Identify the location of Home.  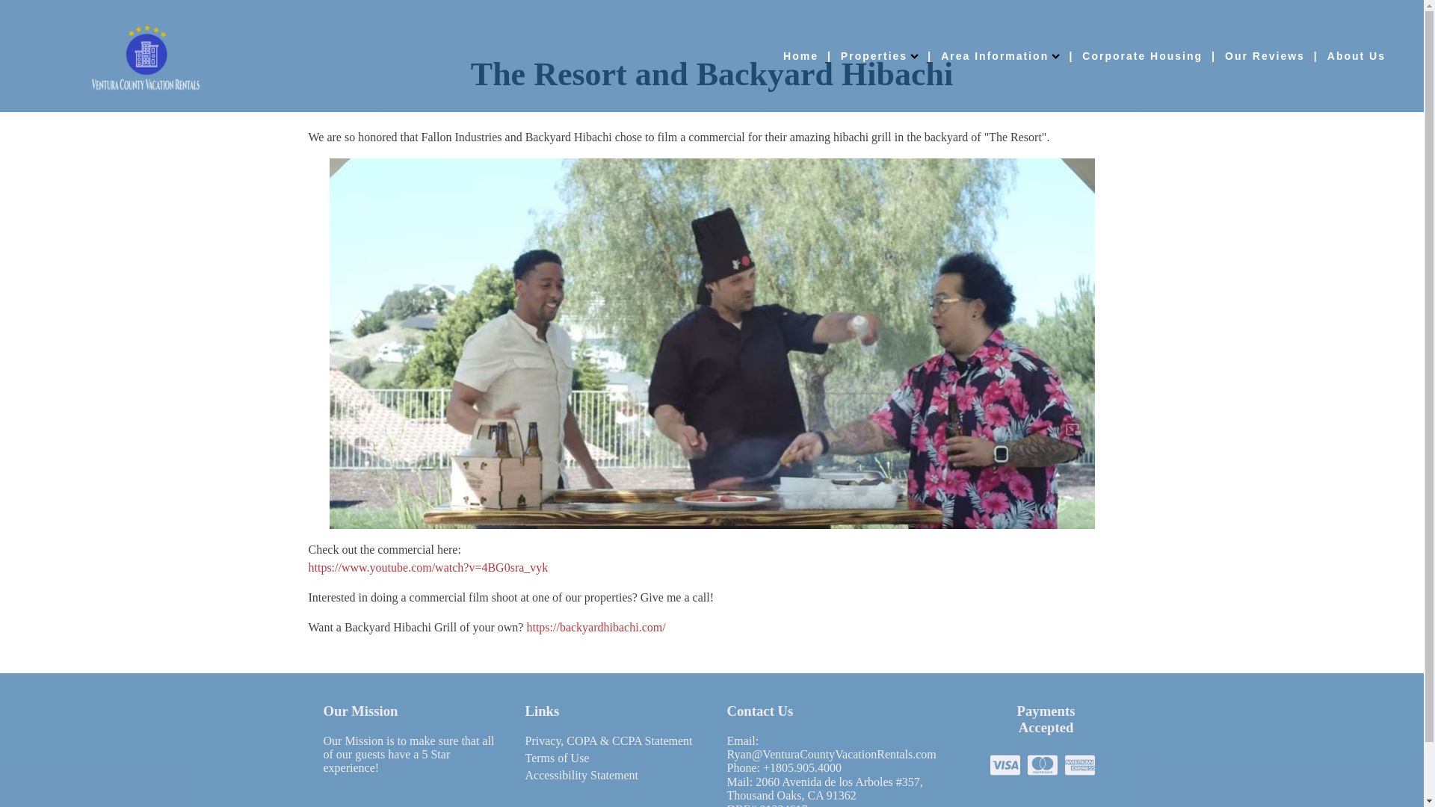
(800, 55).